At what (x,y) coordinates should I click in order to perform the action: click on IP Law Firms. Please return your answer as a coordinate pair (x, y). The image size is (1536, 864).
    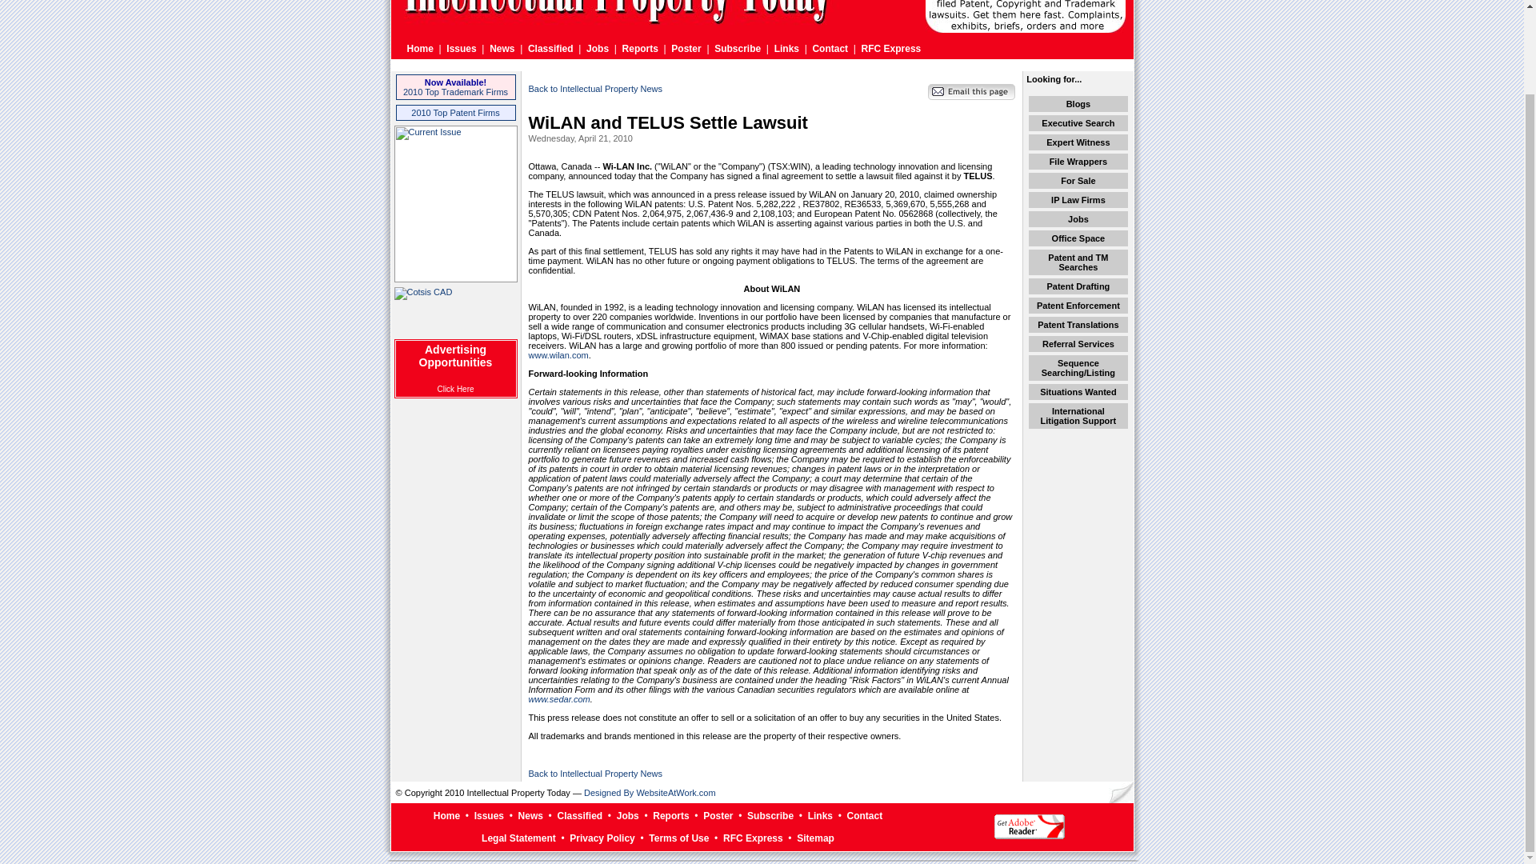
    Looking at the image, I should click on (1078, 200).